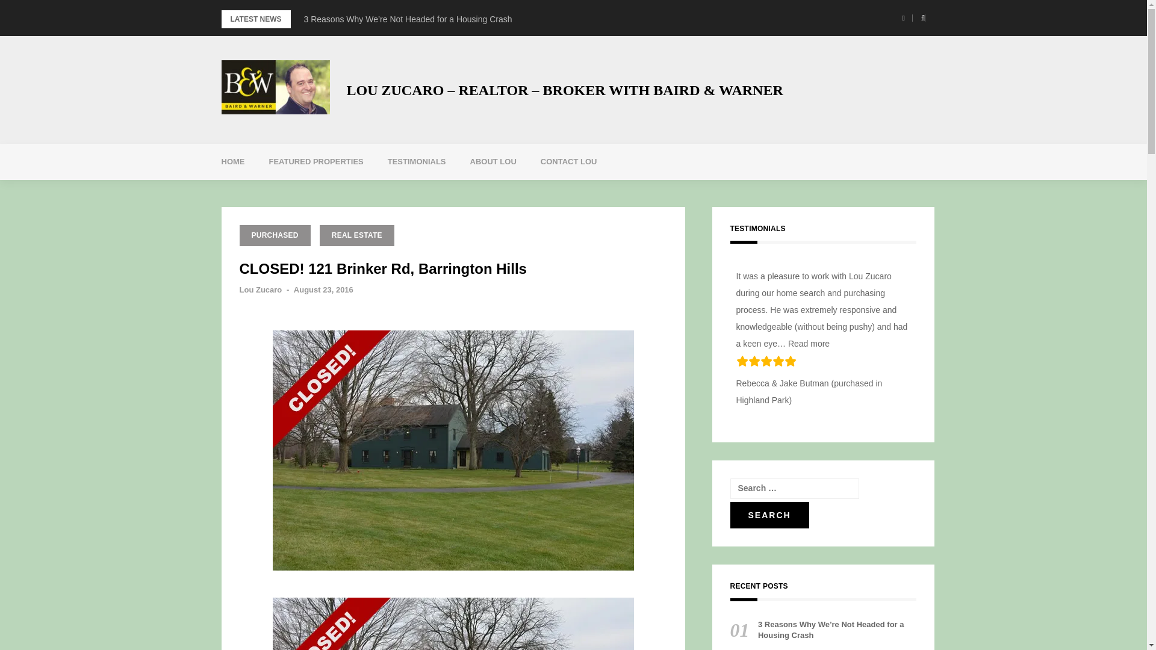 The image size is (1156, 650). Describe the element at coordinates (493, 161) in the screenshot. I see `ABOUT LOU` at that location.